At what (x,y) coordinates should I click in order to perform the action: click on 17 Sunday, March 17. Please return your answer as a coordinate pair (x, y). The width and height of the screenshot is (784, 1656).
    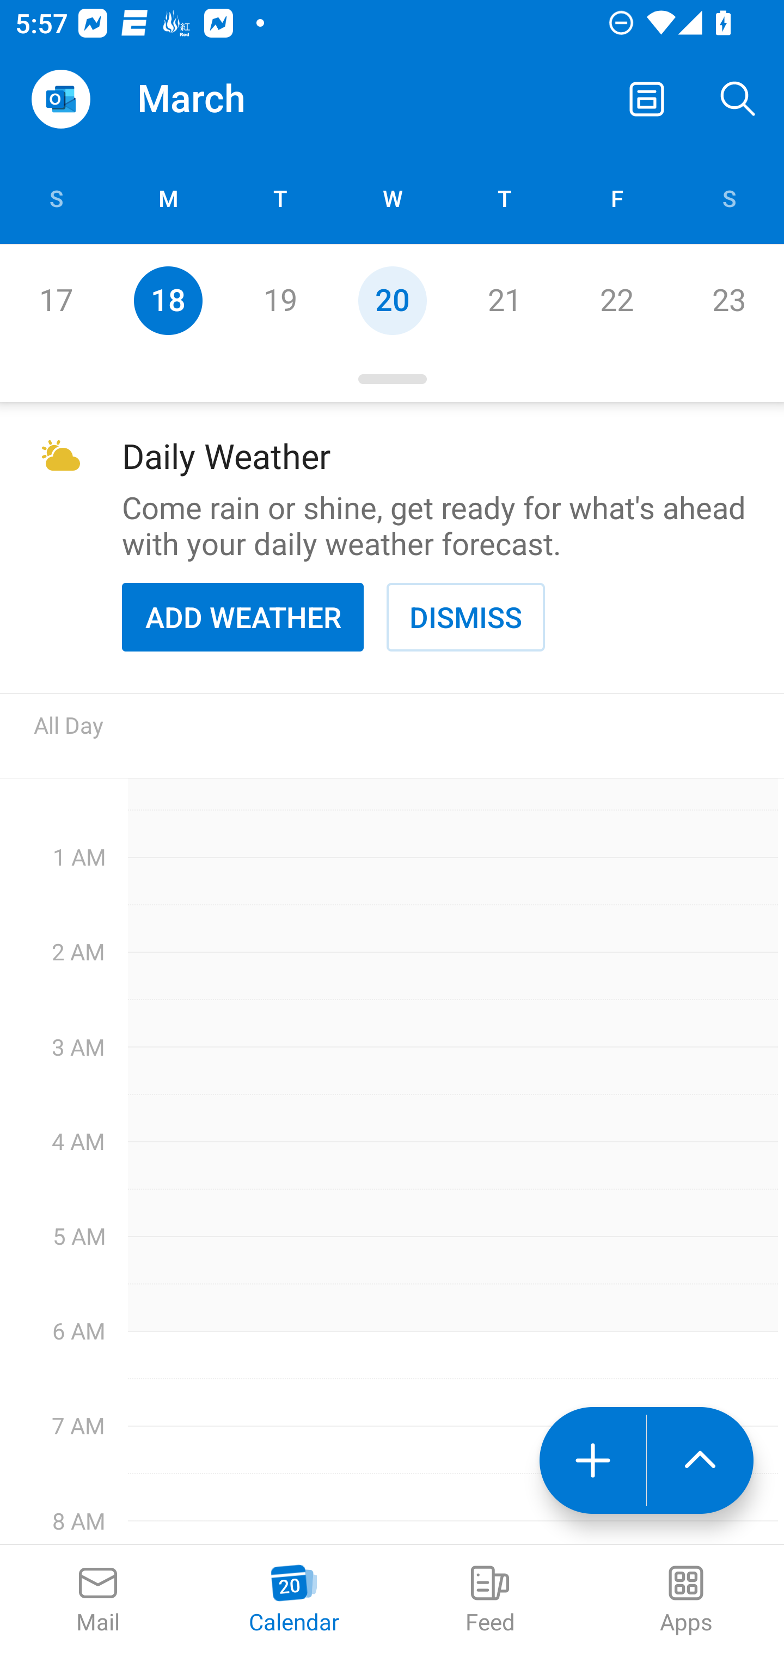
    Looking at the image, I should click on (56, 300).